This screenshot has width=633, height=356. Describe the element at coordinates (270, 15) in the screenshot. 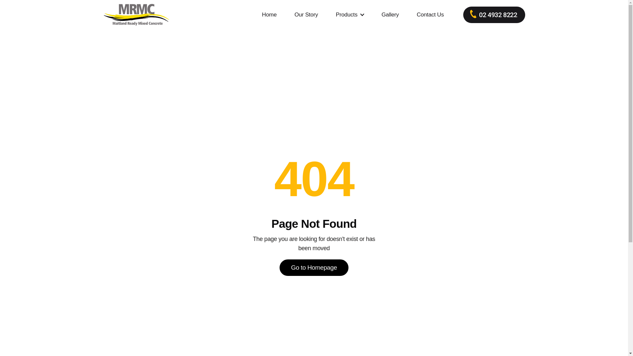

I see `Home` at that location.